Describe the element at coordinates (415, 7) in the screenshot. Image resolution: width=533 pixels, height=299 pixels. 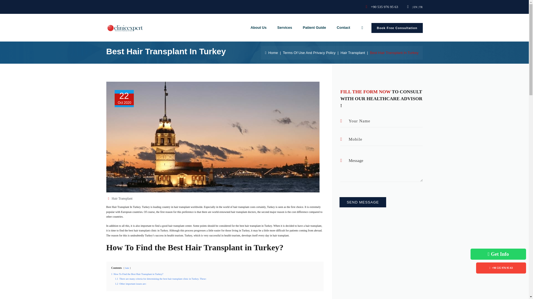
I see `EN` at that location.